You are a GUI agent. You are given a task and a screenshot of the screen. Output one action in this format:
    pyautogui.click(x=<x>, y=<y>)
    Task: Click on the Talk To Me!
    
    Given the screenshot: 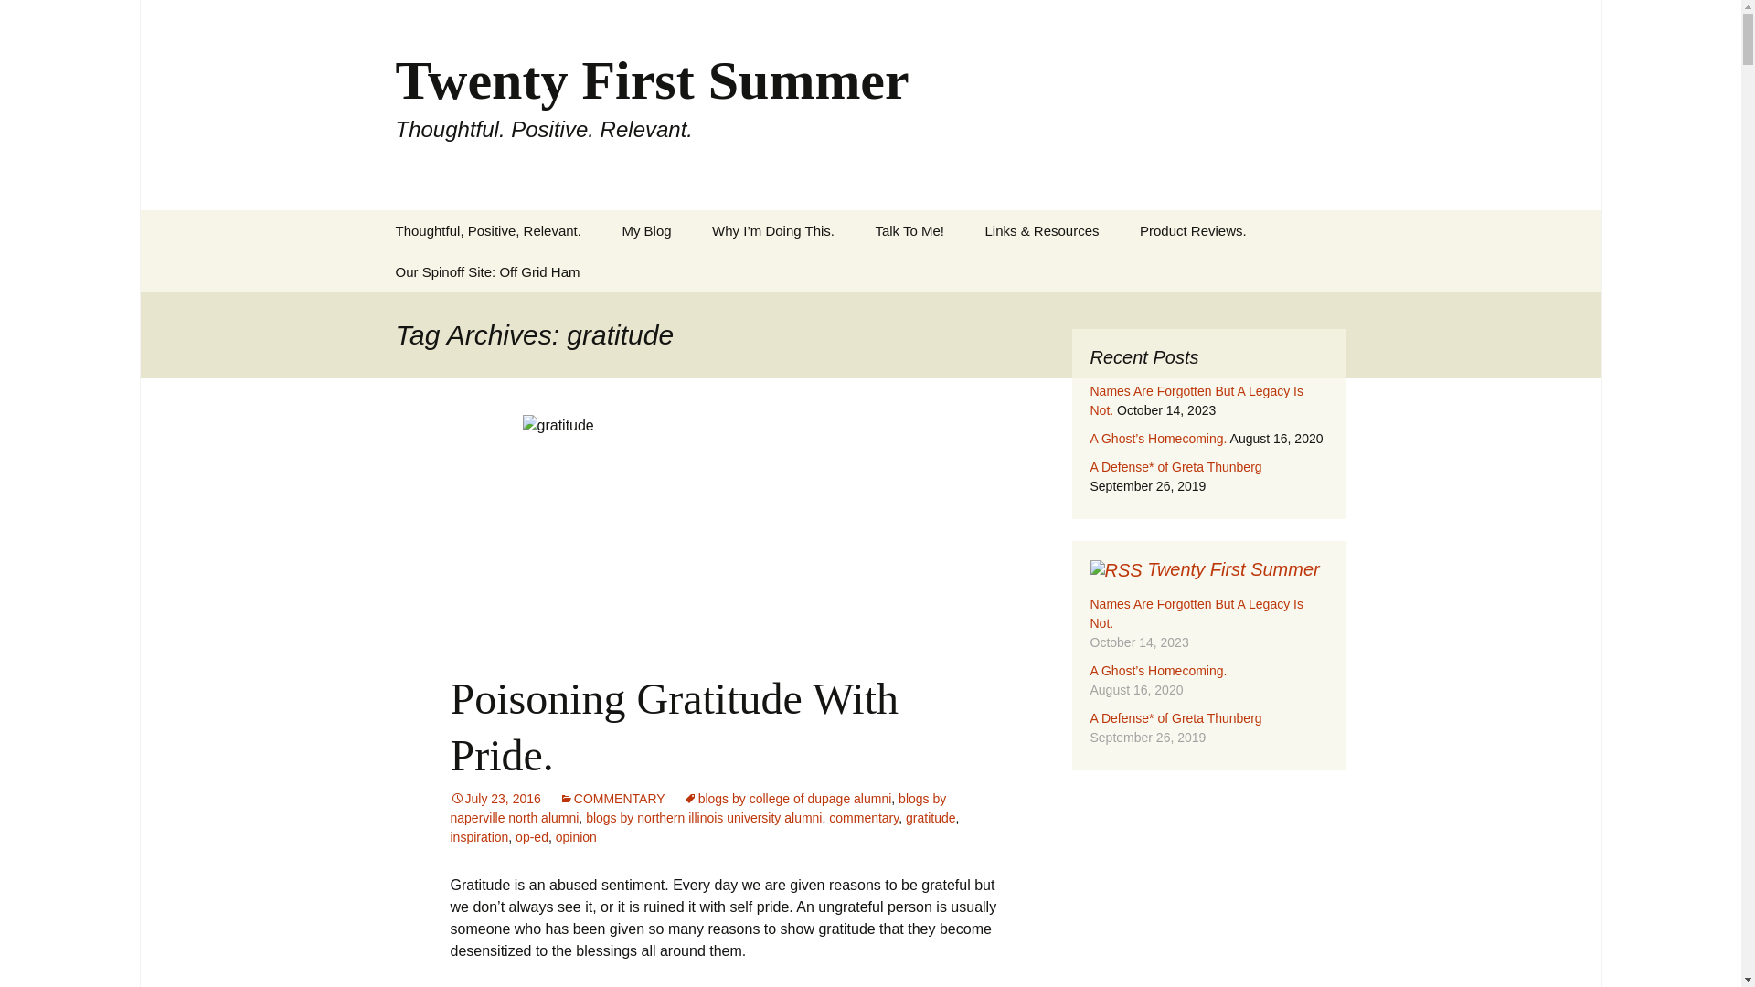 What is the action you would take?
    pyautogui.click(x=909, y=230)
    